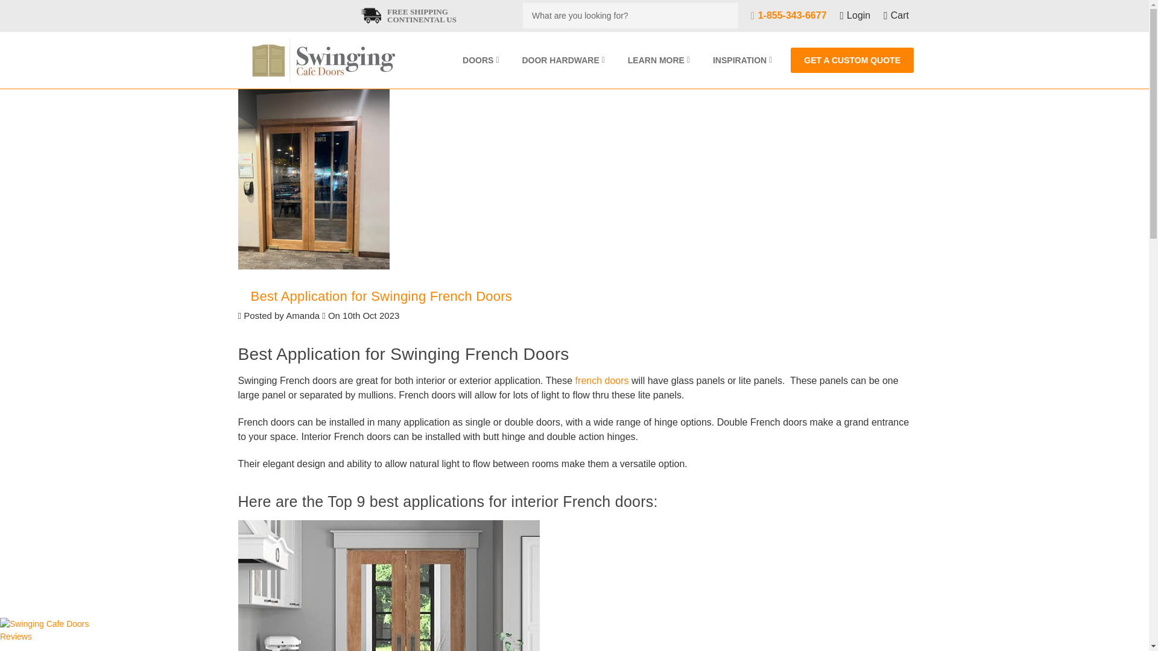 Image resolution: width=1158 pixels, height=651 pixels. Describe the element at coordinates (723, 16) in the screenshot. I see `Search` at that location.